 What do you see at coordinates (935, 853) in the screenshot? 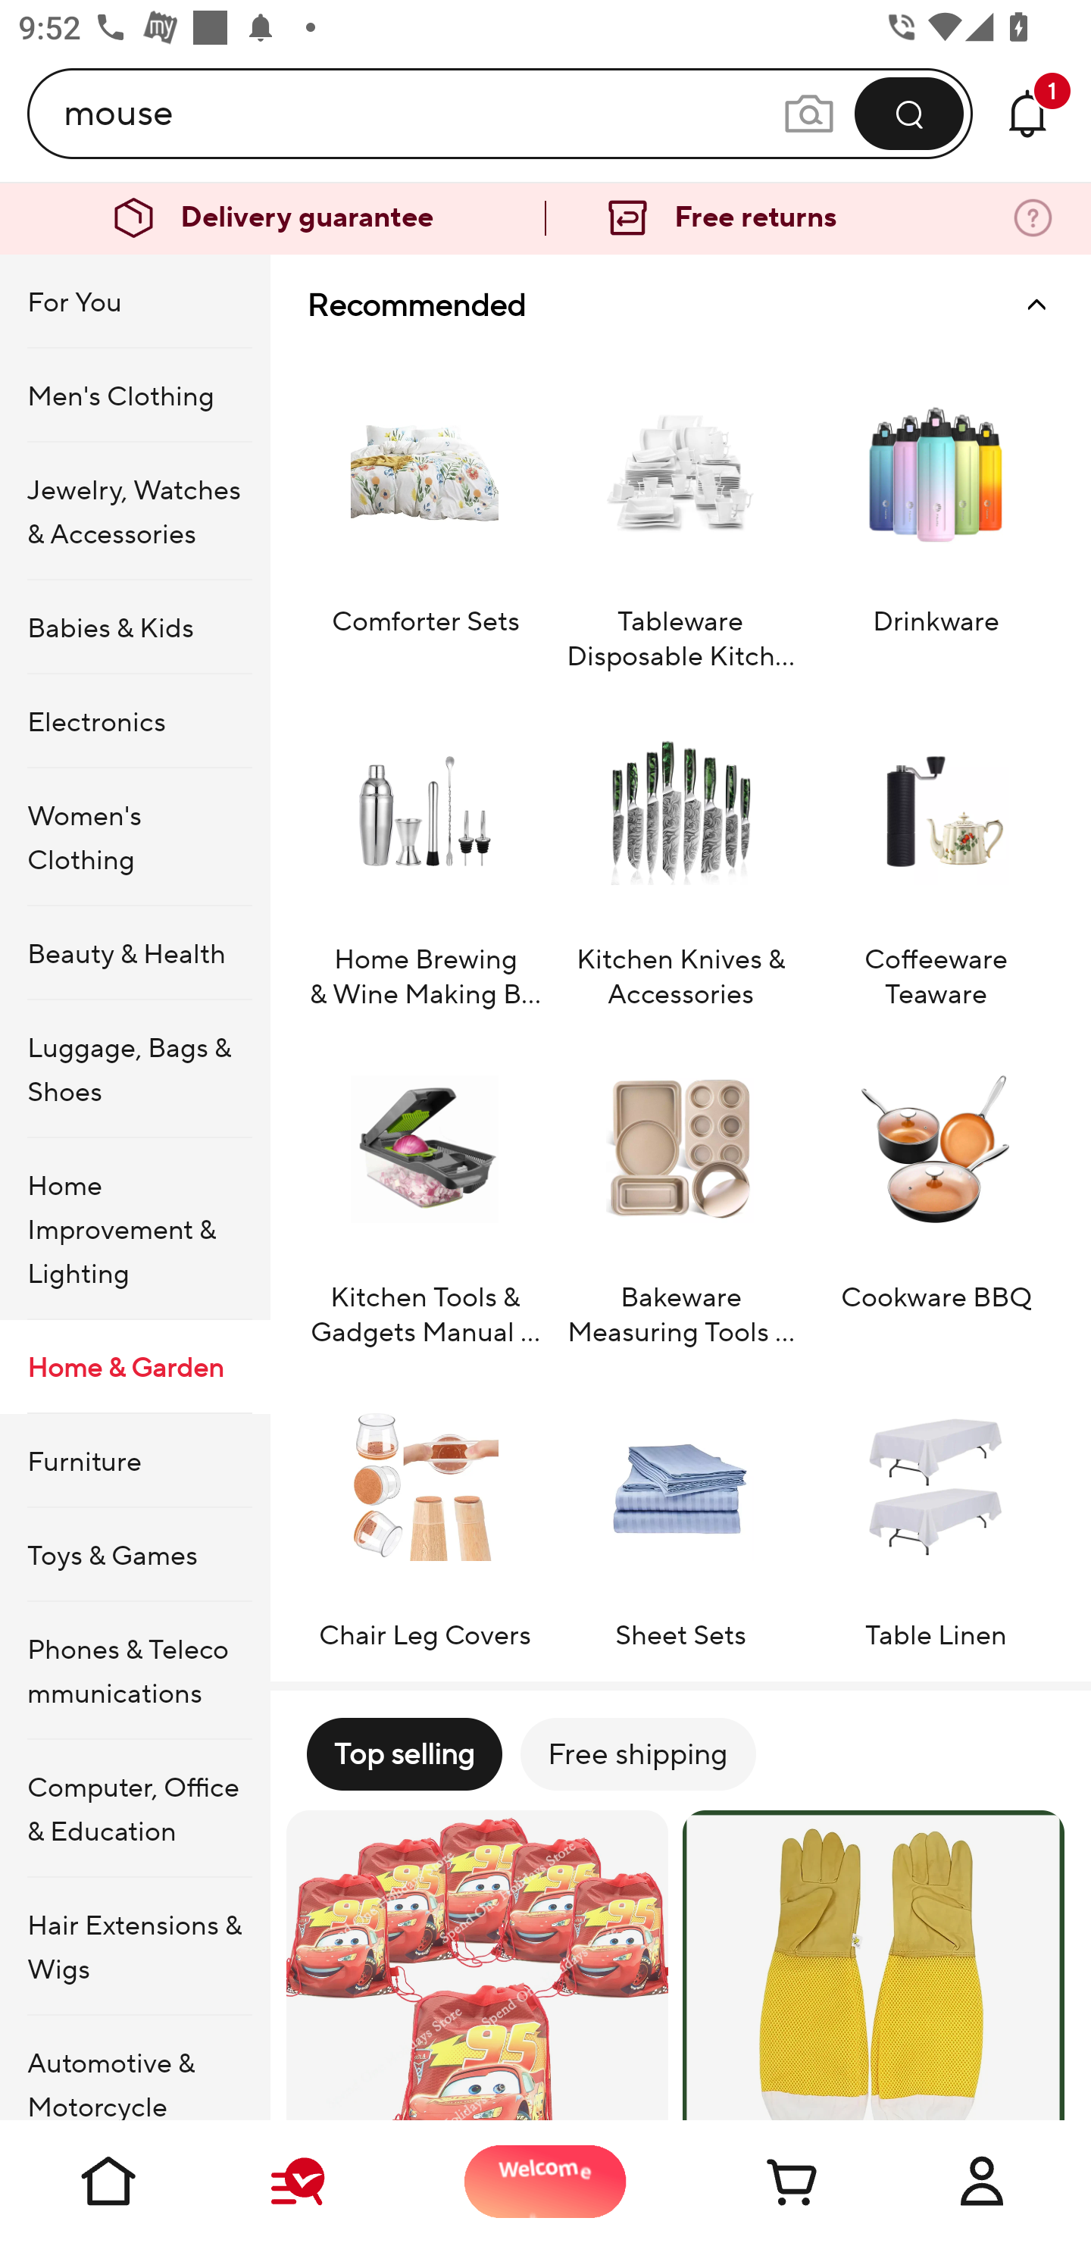
I see `Coffeeware Teaware` at bounding box center [935, 853].